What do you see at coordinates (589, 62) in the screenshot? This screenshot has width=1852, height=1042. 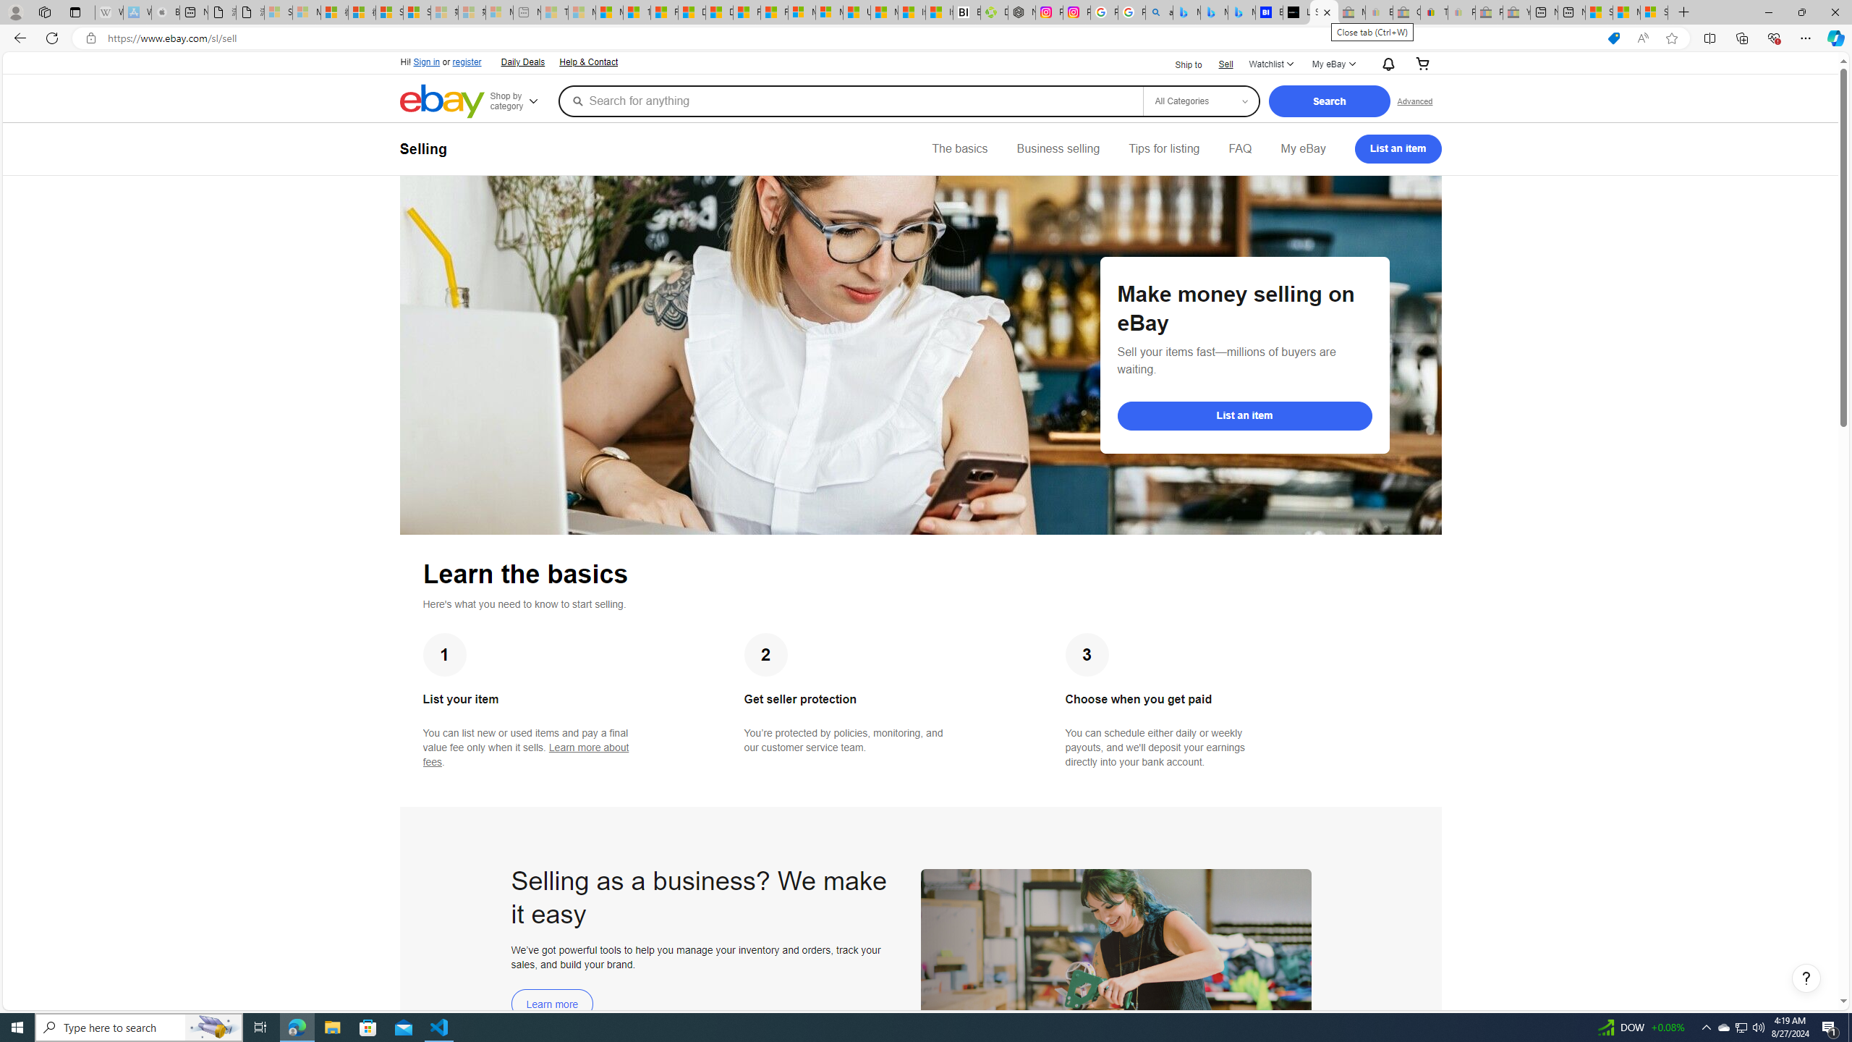 I see `Help & Contact` at bounding box center [589, 62].